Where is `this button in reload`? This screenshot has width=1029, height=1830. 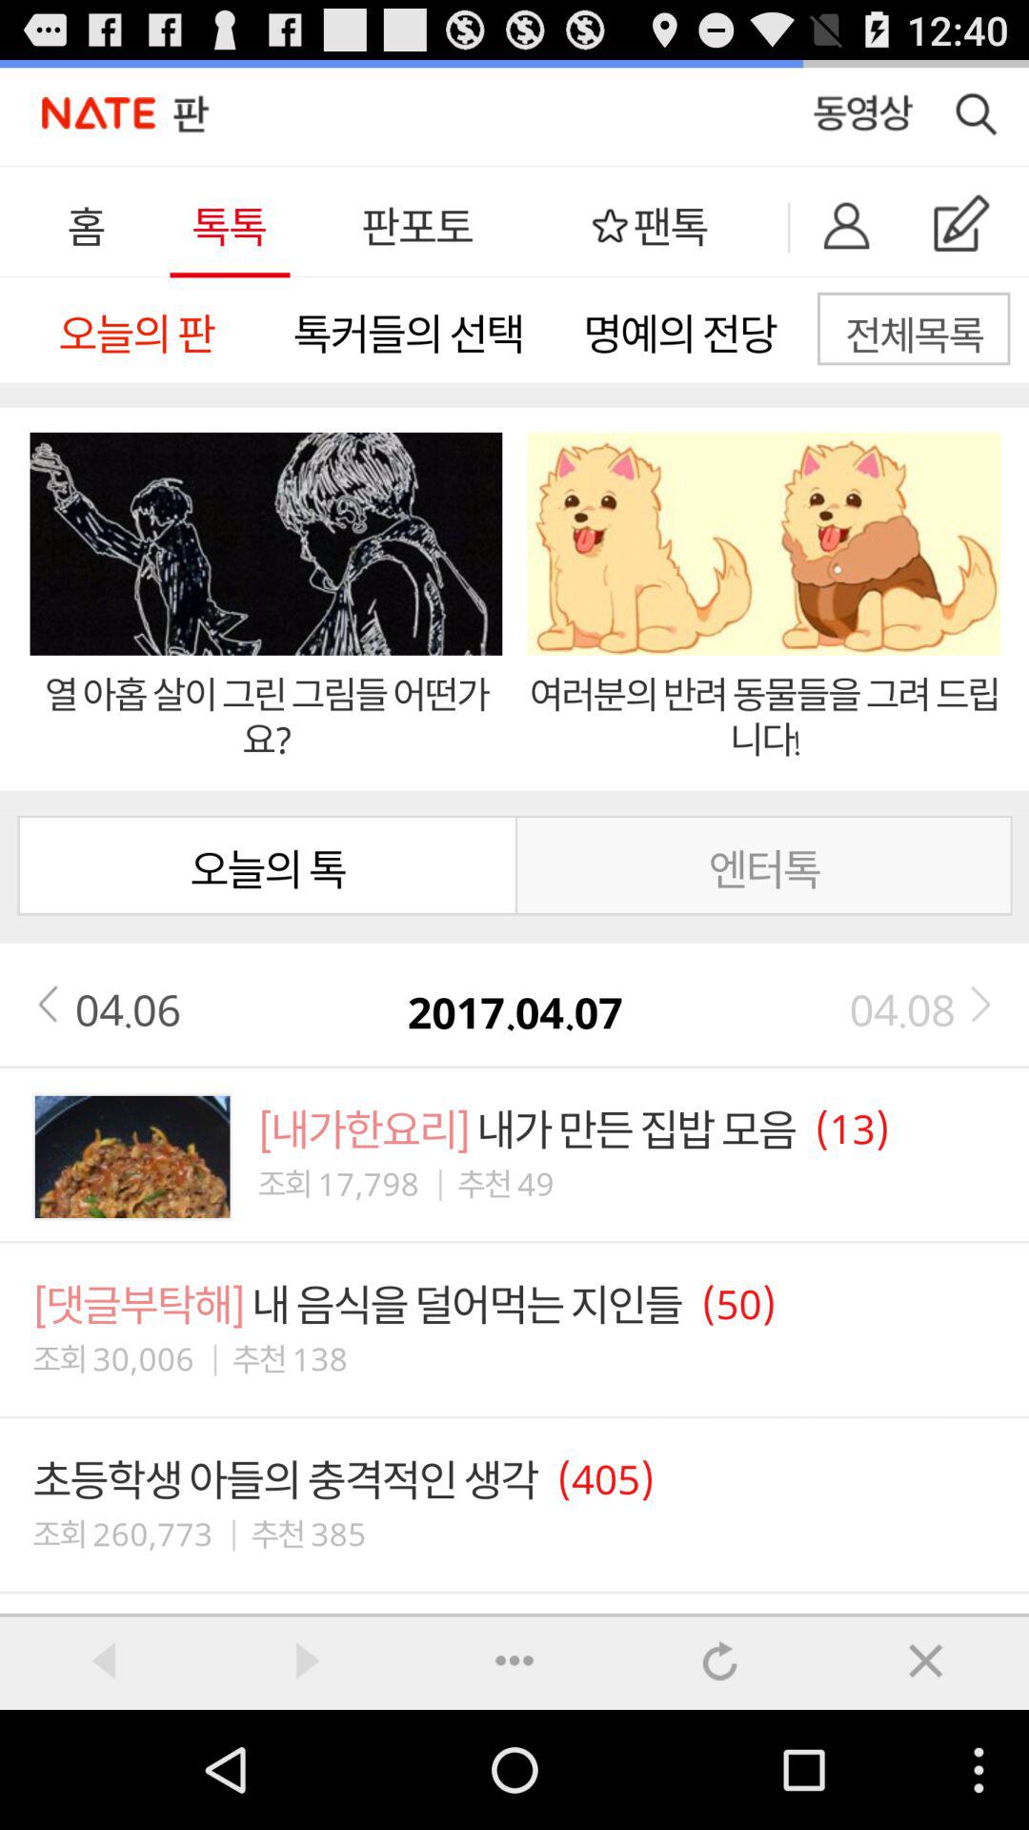 this button in reload is located at coordinates (720, 1660).